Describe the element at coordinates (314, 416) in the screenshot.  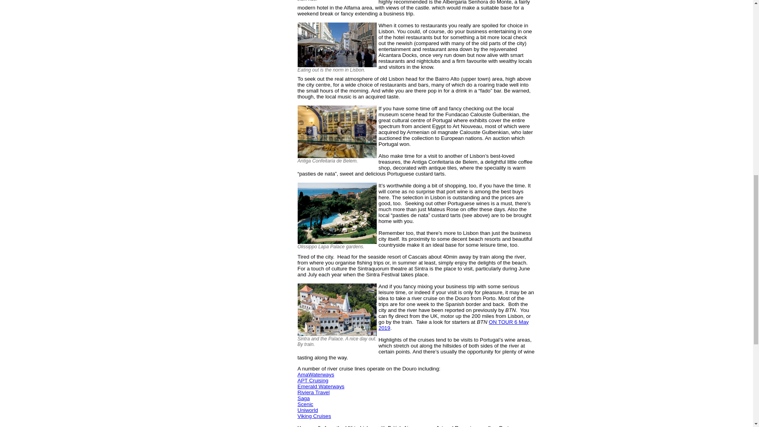
I see `Viking Cruises` at that location.